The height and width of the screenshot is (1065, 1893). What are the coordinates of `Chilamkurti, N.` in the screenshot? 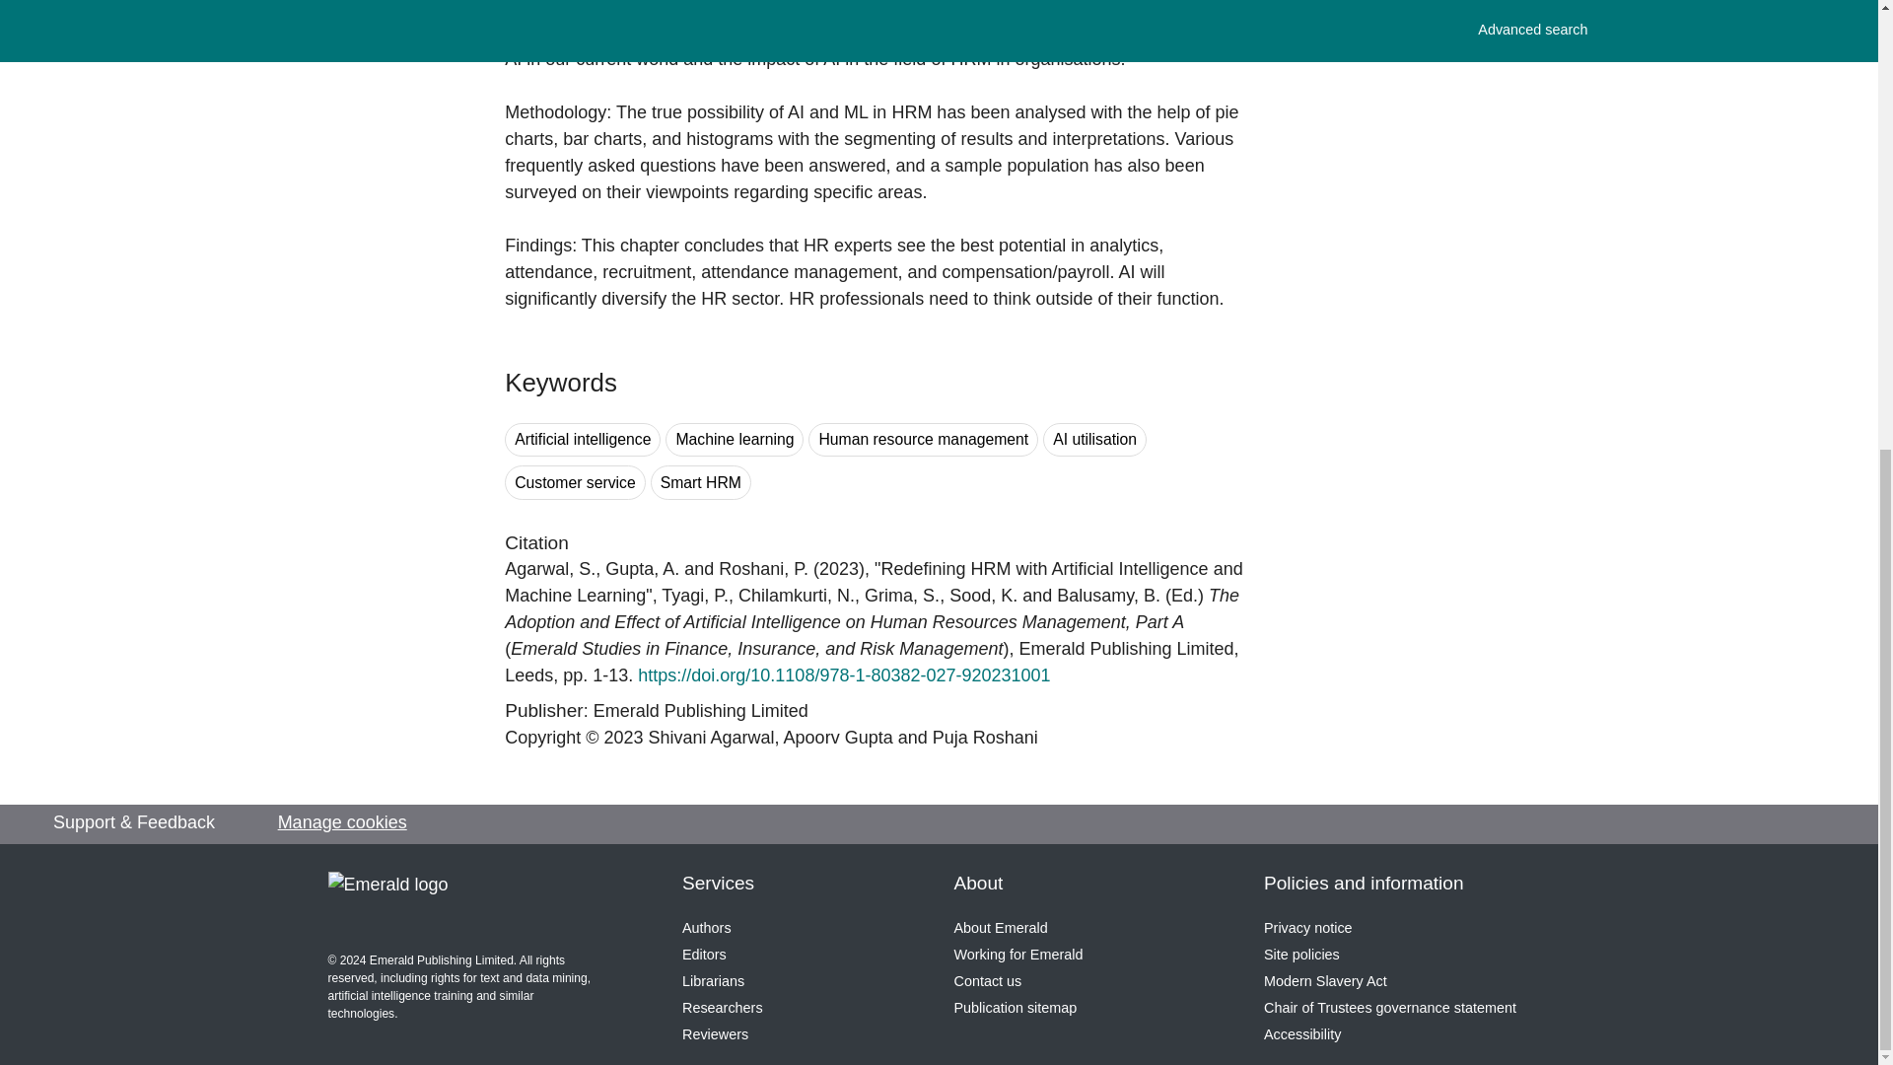 It's located at (797, 596).